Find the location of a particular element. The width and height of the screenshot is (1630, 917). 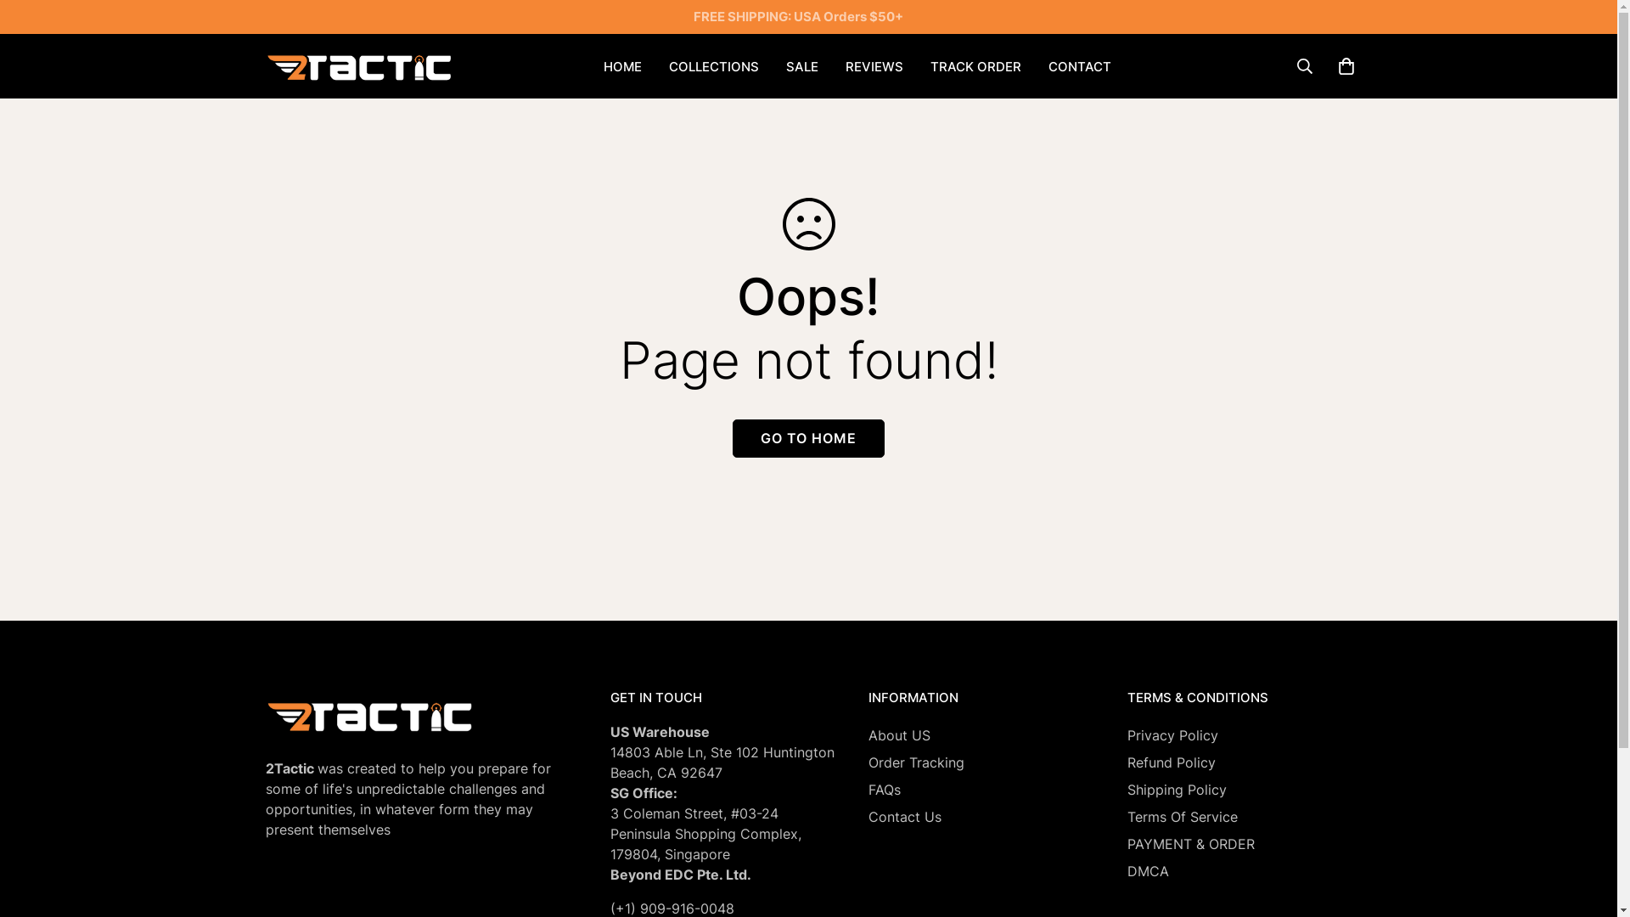

FAQs is located at coordinates (885, 790).